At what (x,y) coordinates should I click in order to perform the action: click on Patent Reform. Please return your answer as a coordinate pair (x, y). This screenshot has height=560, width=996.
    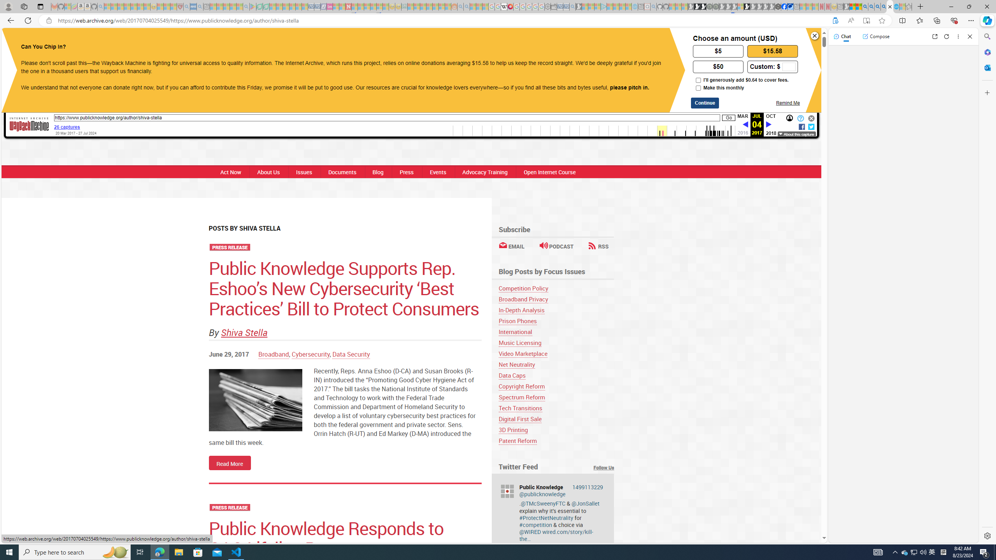
    Looking at the image, I should click on (556, 441).